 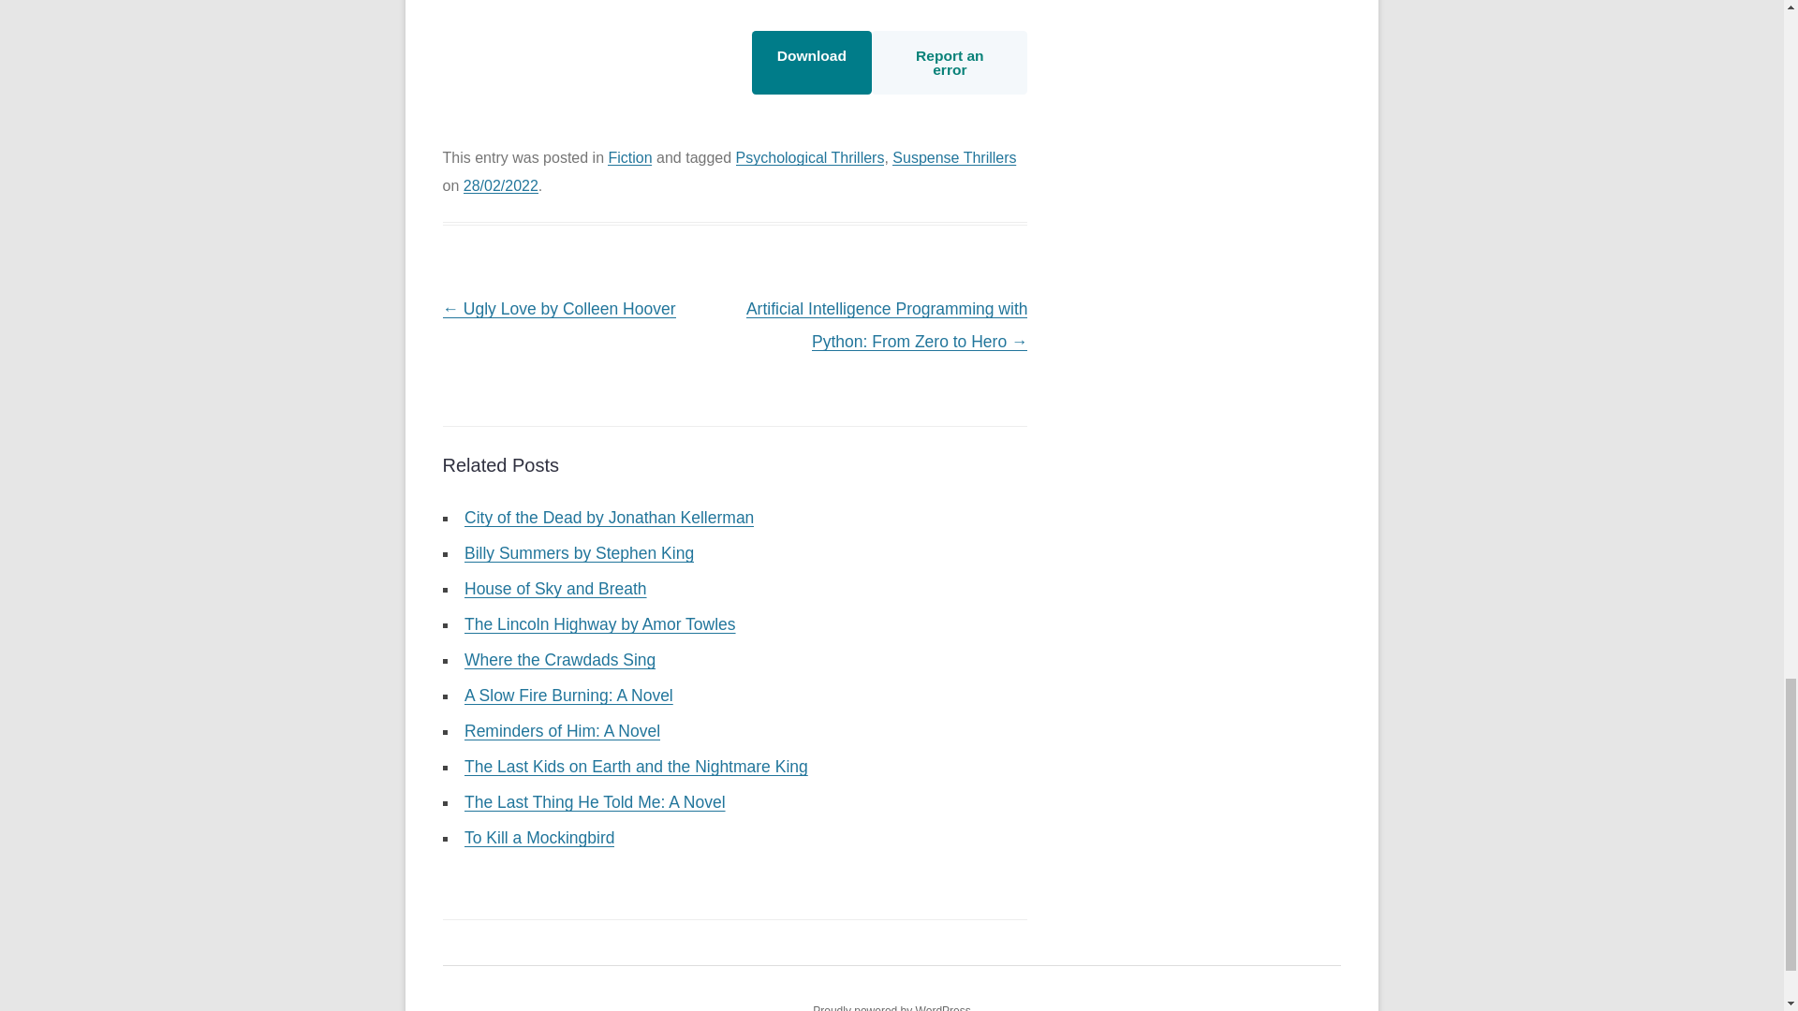 I want to click on Download, so click(x=811, y=63).